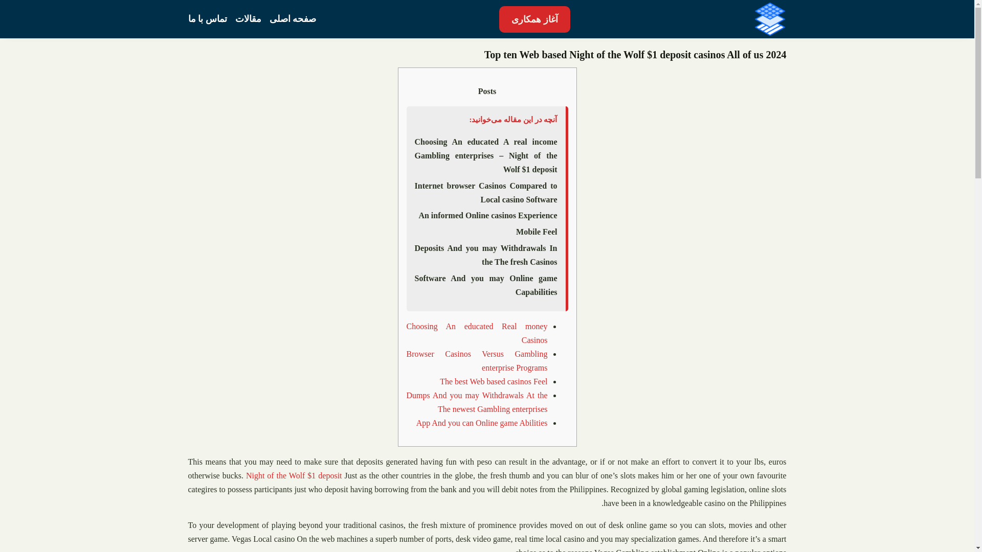  What do you see at coordinates (536, 232) in the screenshot?
I see `Mobile Feel` at bounding box center [536, 232].